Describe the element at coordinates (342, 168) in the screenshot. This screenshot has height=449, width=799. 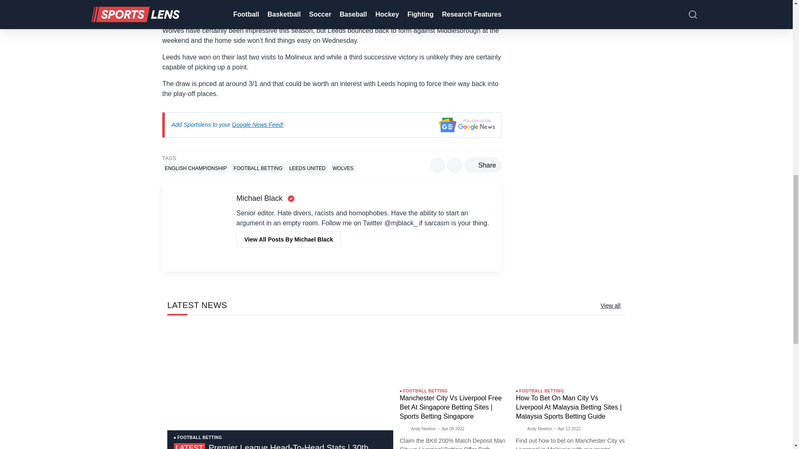
I see `WOLVES` at that location.